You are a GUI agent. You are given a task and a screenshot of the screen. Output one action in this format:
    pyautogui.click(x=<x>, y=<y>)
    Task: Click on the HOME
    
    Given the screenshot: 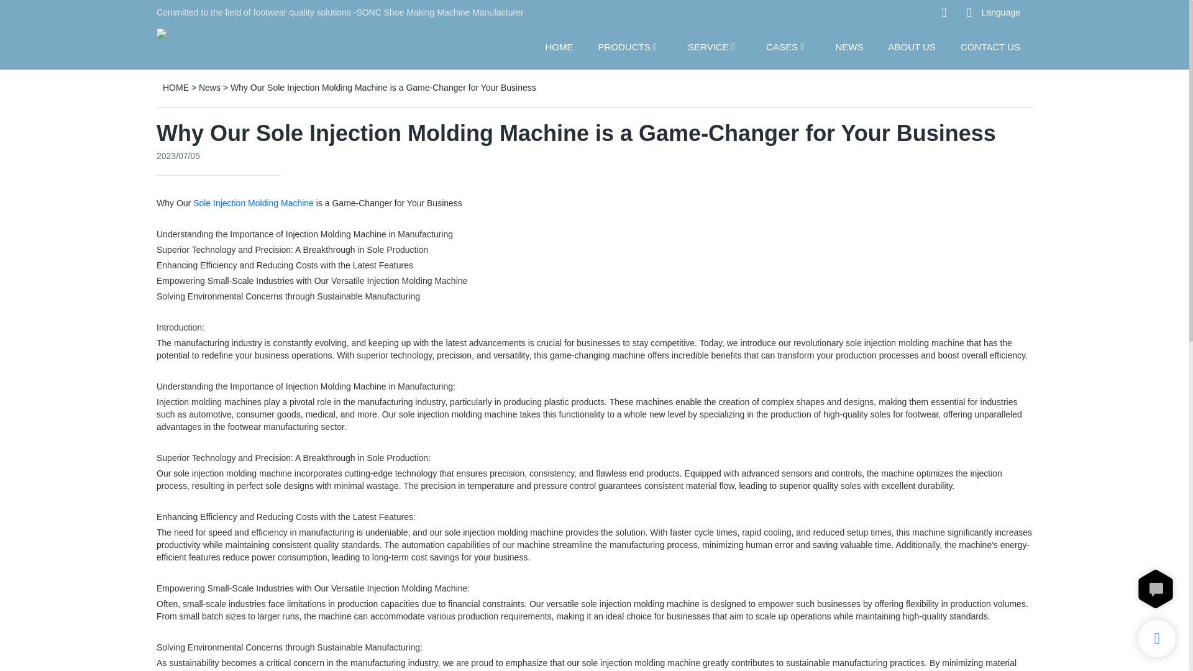 What is the action you would take?
    pyautogui.click(x=559, y=46)
    